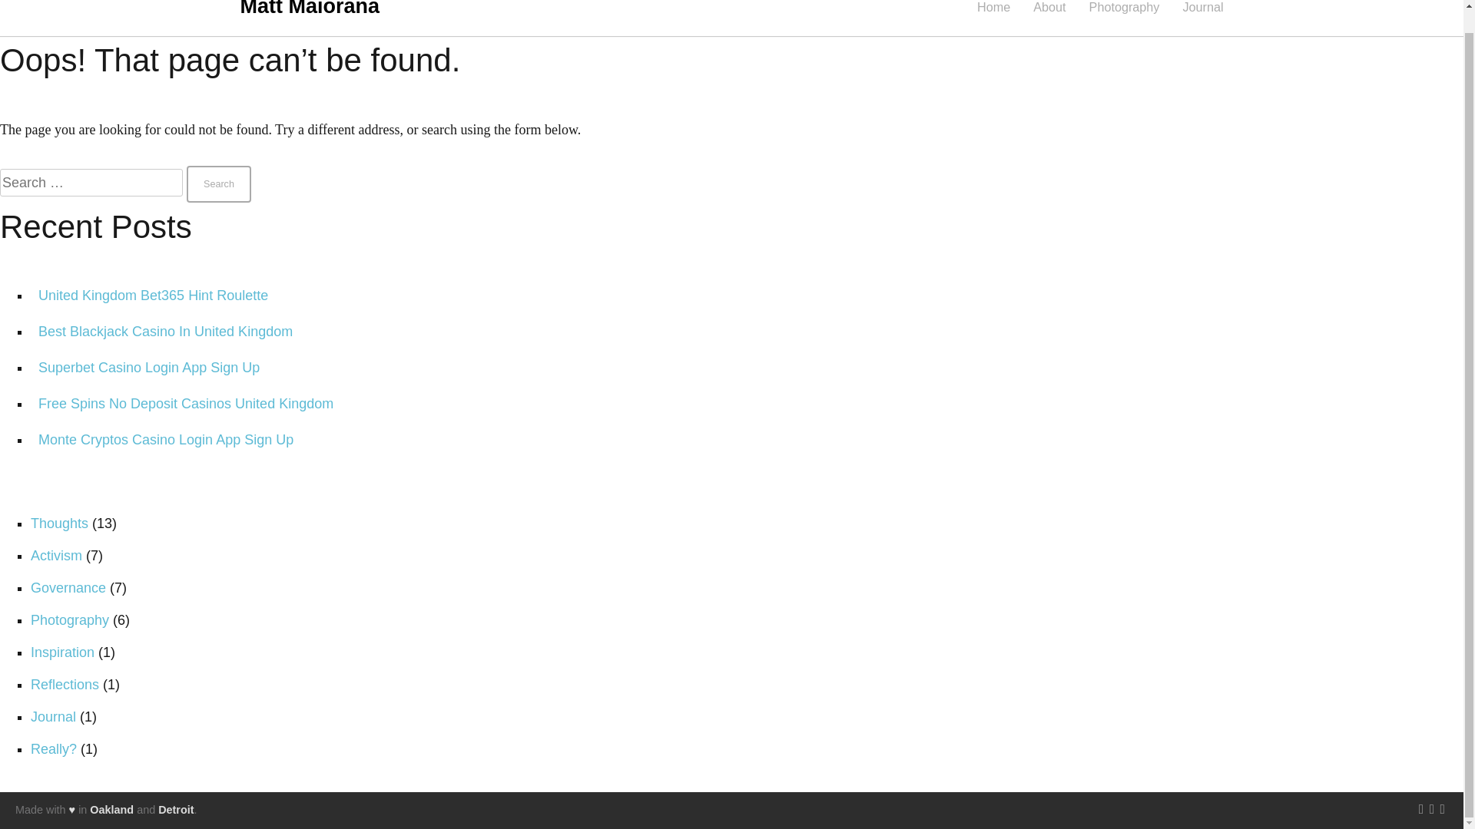  I want to click on Home, so click(993, 6).